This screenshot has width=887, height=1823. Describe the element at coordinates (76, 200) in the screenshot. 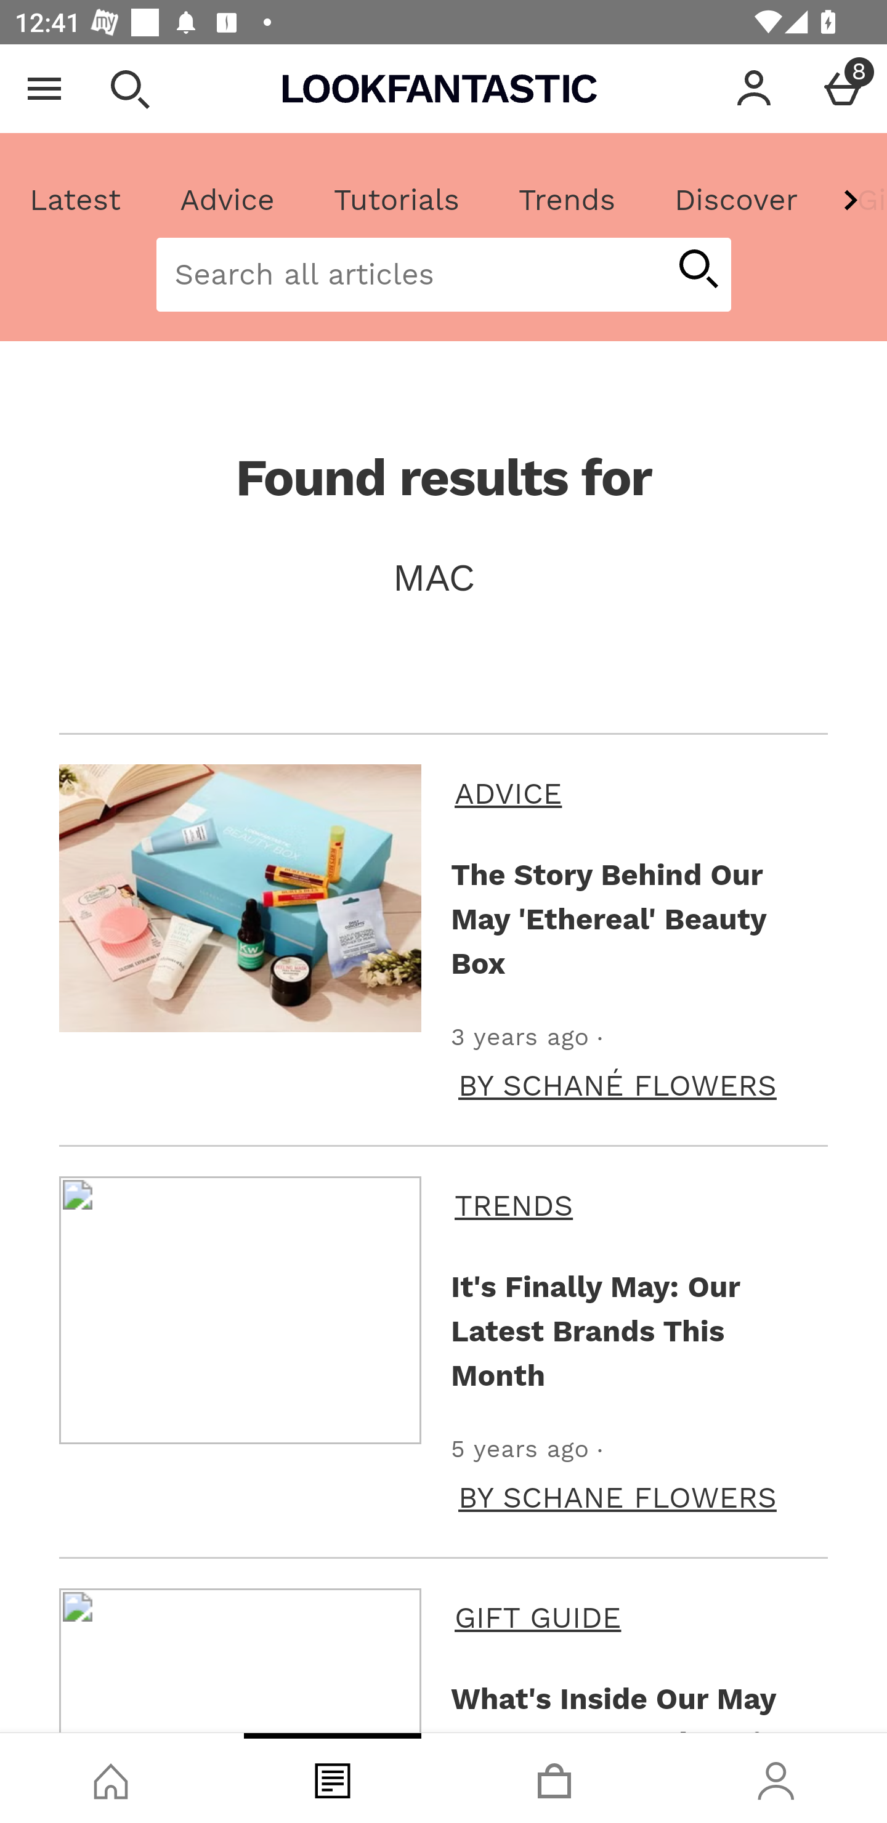

I see `Latest` at that location.